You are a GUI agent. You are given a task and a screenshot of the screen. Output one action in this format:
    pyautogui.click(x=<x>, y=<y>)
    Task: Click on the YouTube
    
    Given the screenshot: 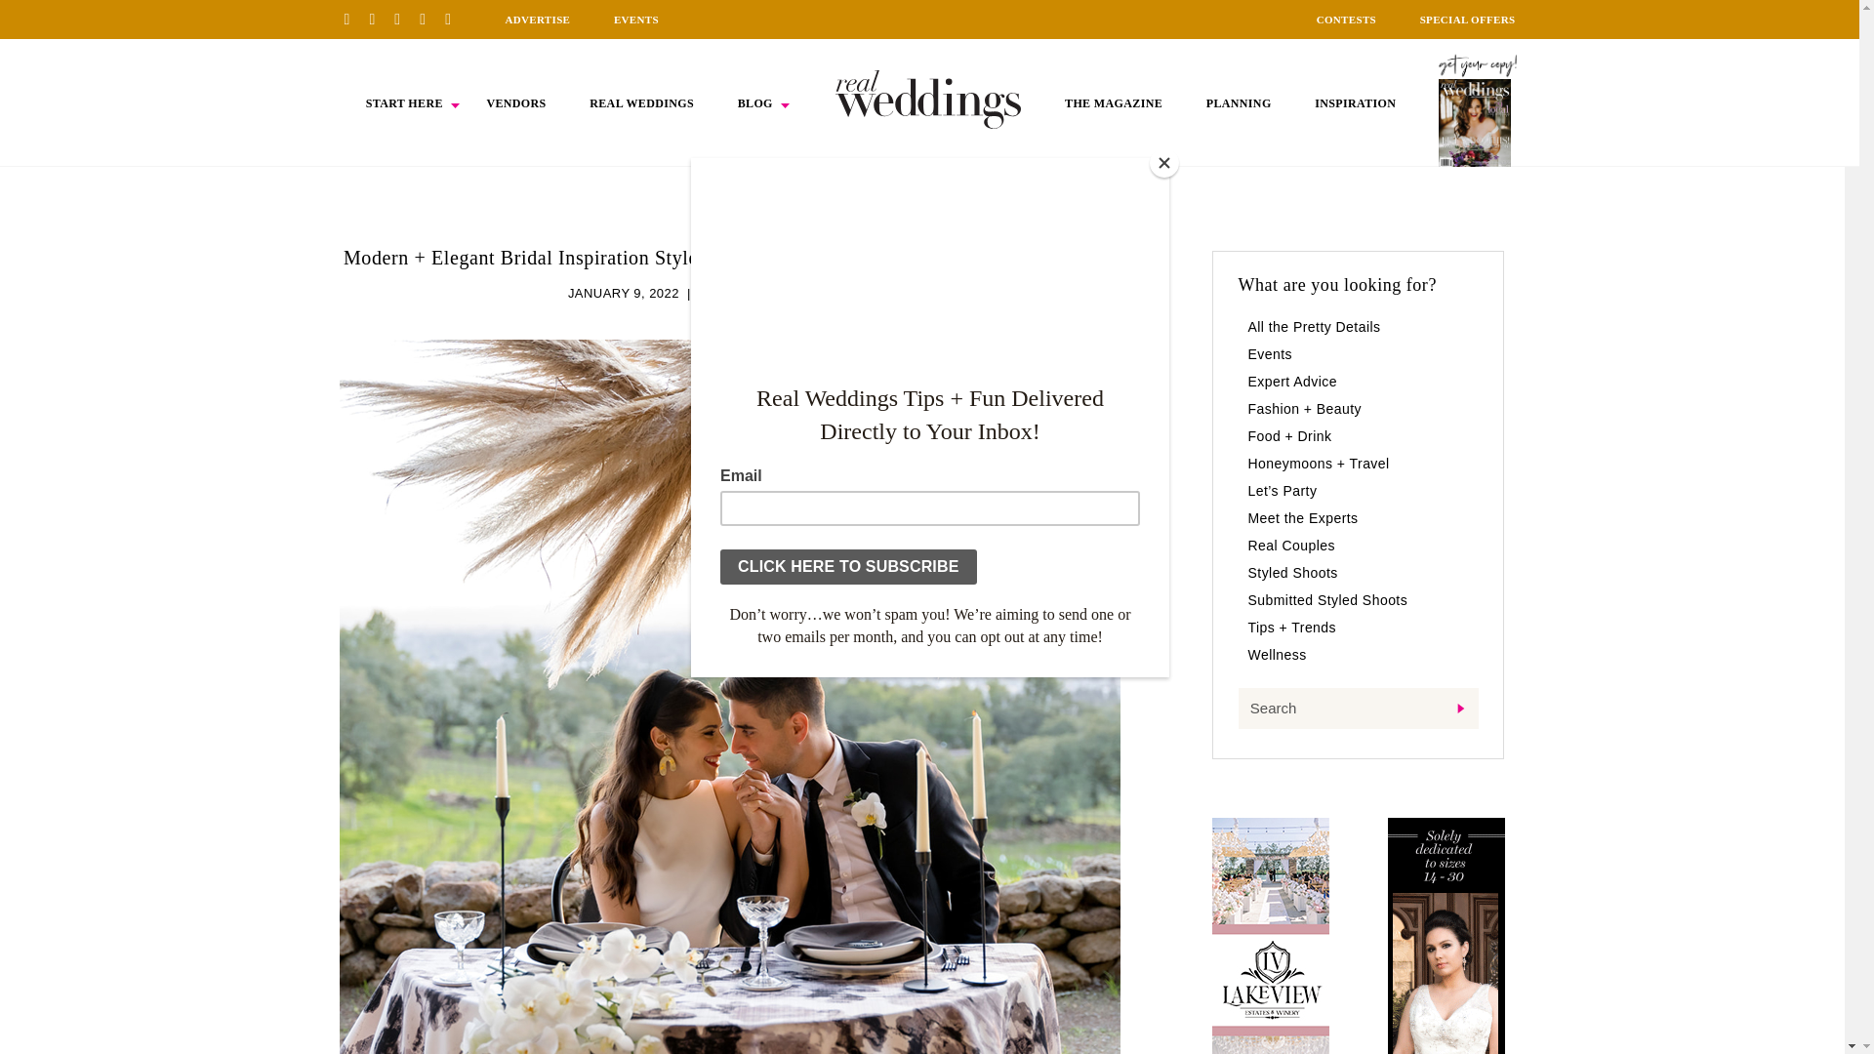 What is the action you would take?
    pyautogui.click(x=455, y=19)
    